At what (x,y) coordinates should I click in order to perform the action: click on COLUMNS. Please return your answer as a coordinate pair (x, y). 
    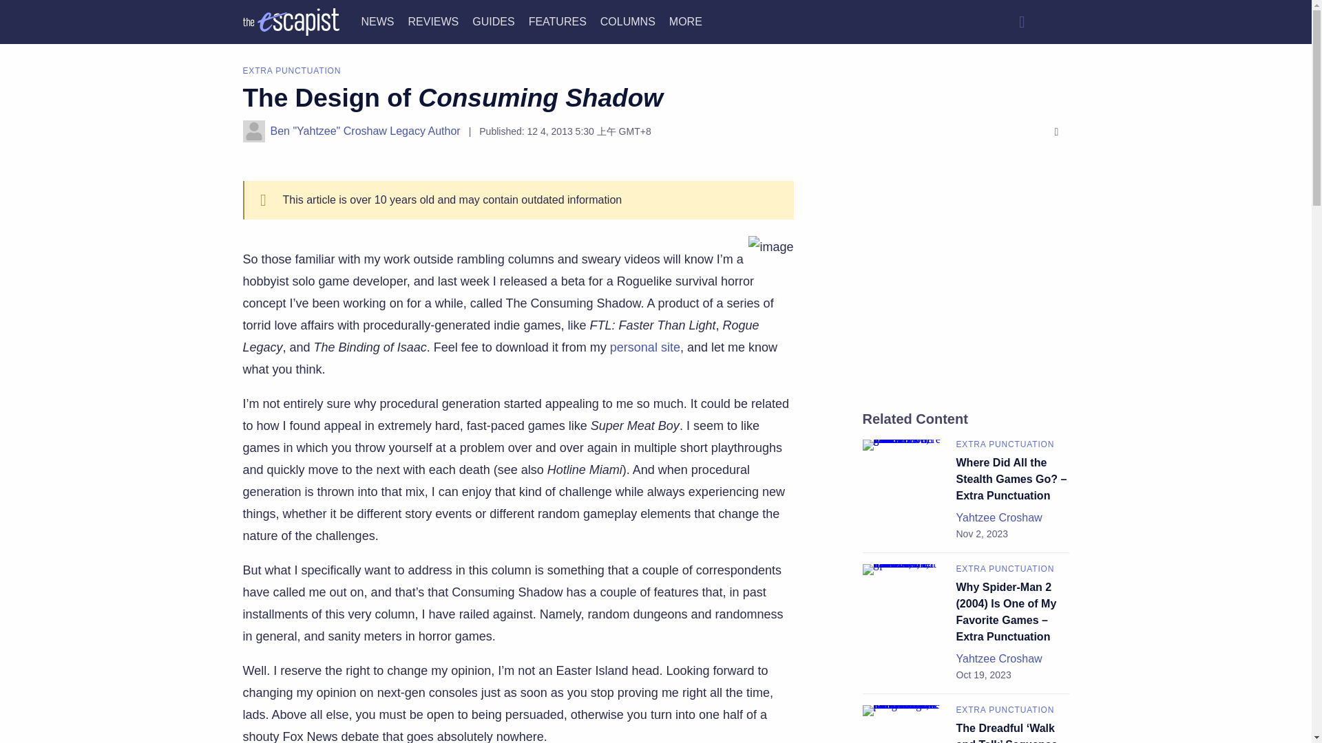
    Looking at the image, I should click on (628, 21).